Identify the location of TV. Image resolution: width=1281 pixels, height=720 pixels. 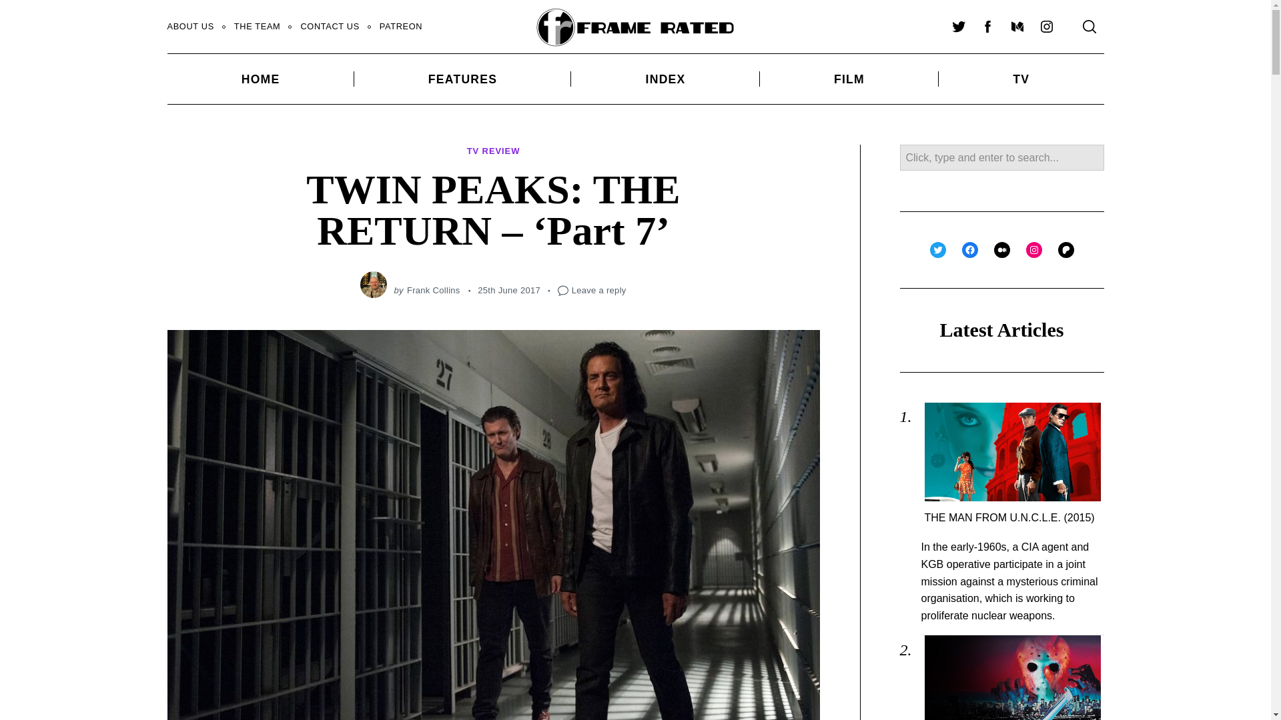
(1021, 79).